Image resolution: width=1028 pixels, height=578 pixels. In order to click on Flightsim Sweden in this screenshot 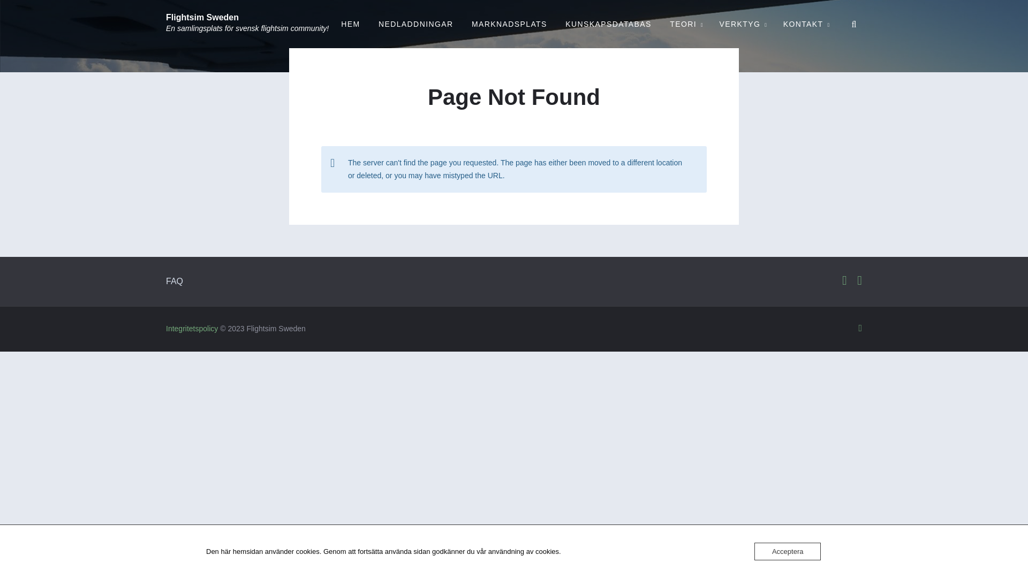, I will do `click(202, 17)`.